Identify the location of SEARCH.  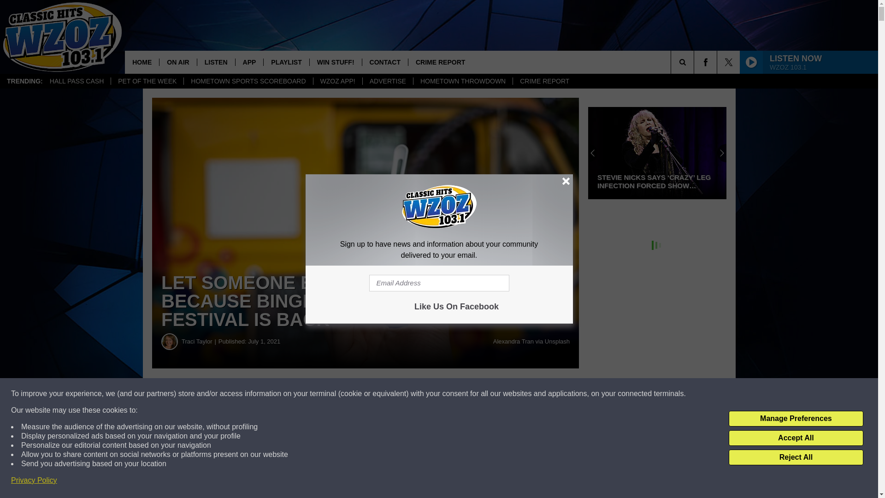
(695, 62).